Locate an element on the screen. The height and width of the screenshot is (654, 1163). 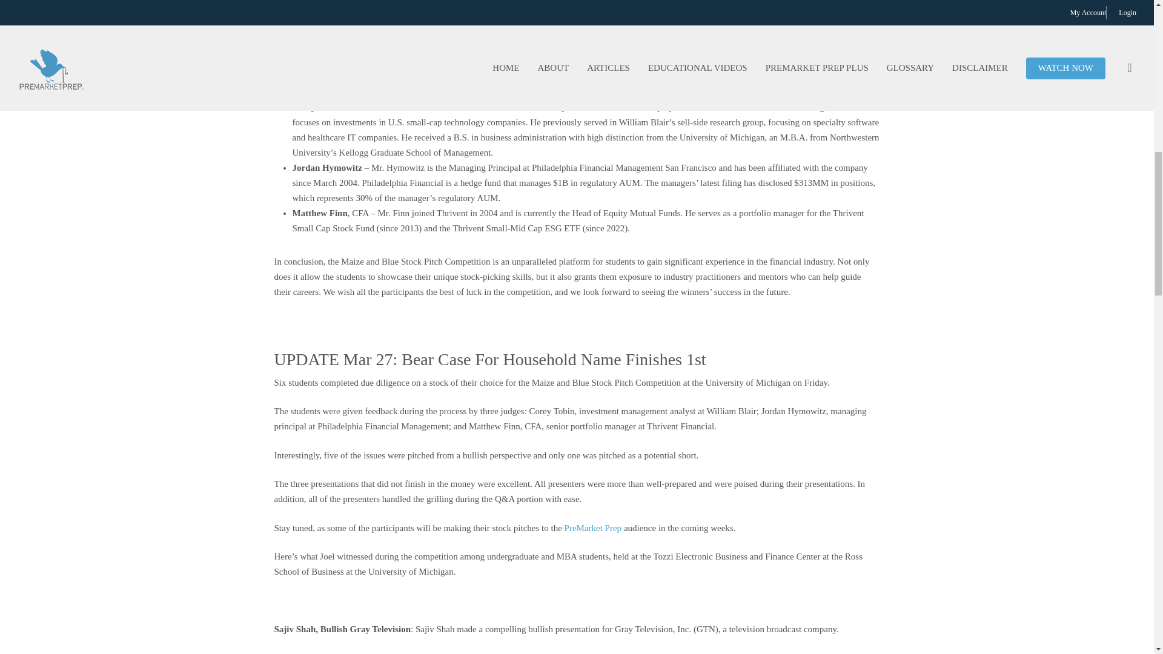
PreMarket Prep is located at coordinates (593, 528).